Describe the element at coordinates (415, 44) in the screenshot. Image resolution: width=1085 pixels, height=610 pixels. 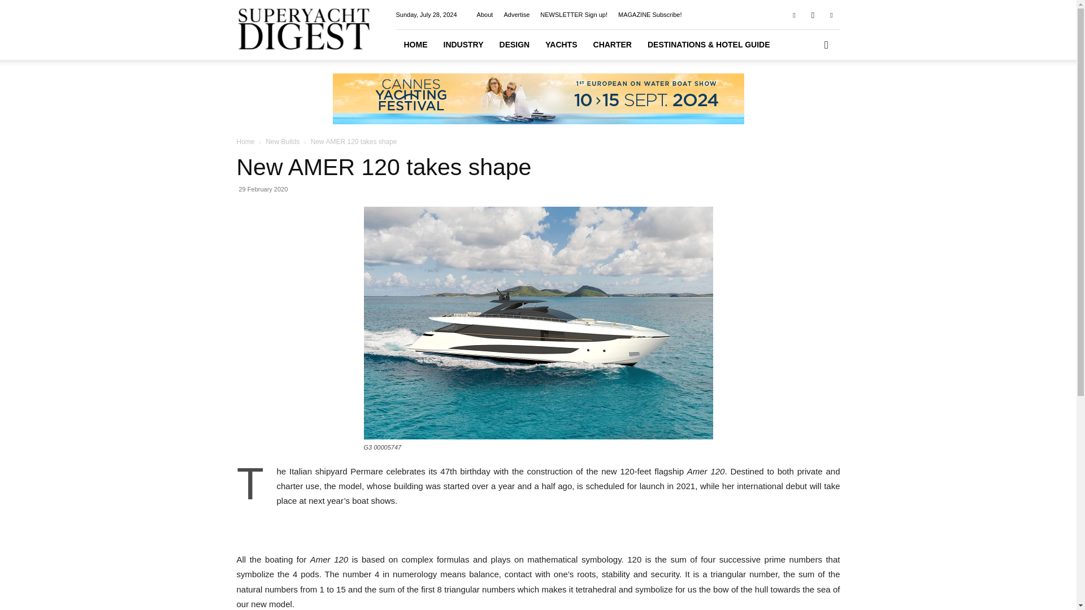
I see `HOME` at that location.